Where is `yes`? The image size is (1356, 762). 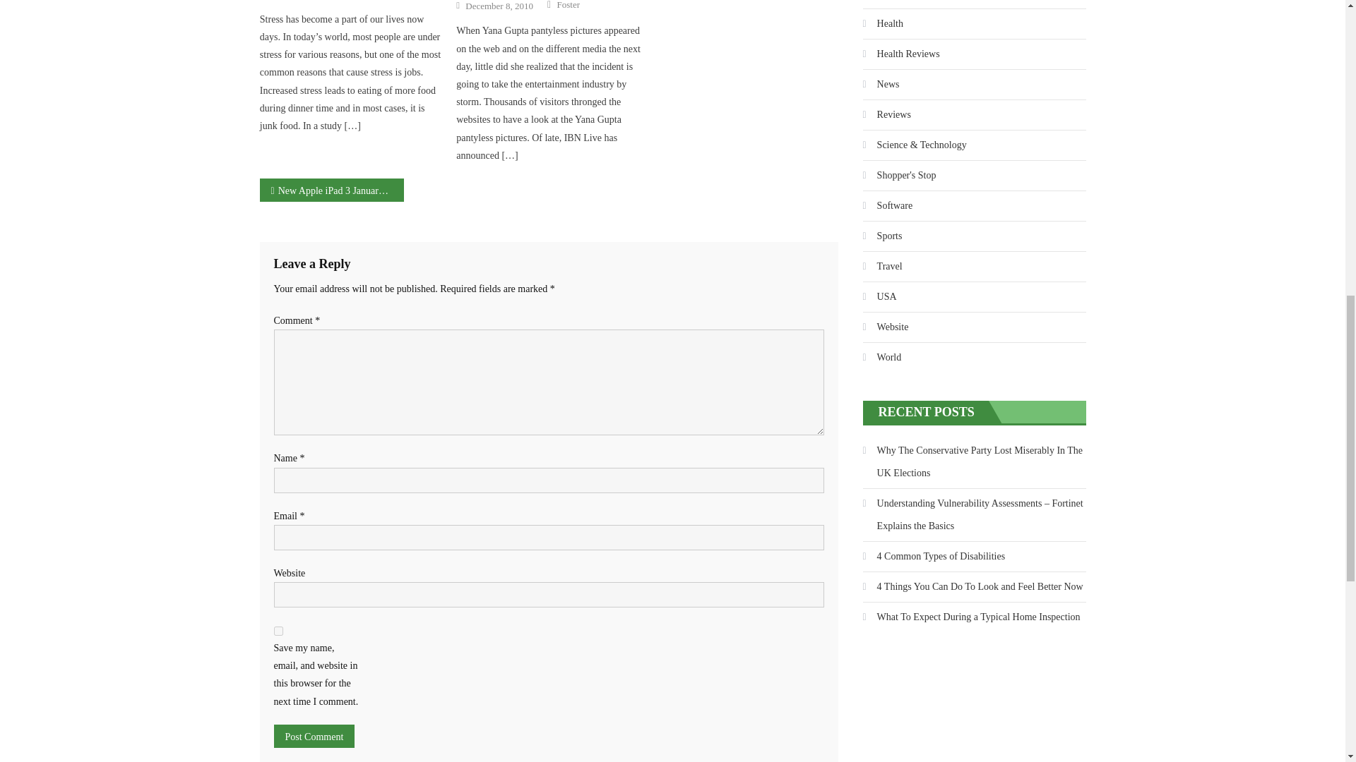 yes is located at coordinates (278, 631).